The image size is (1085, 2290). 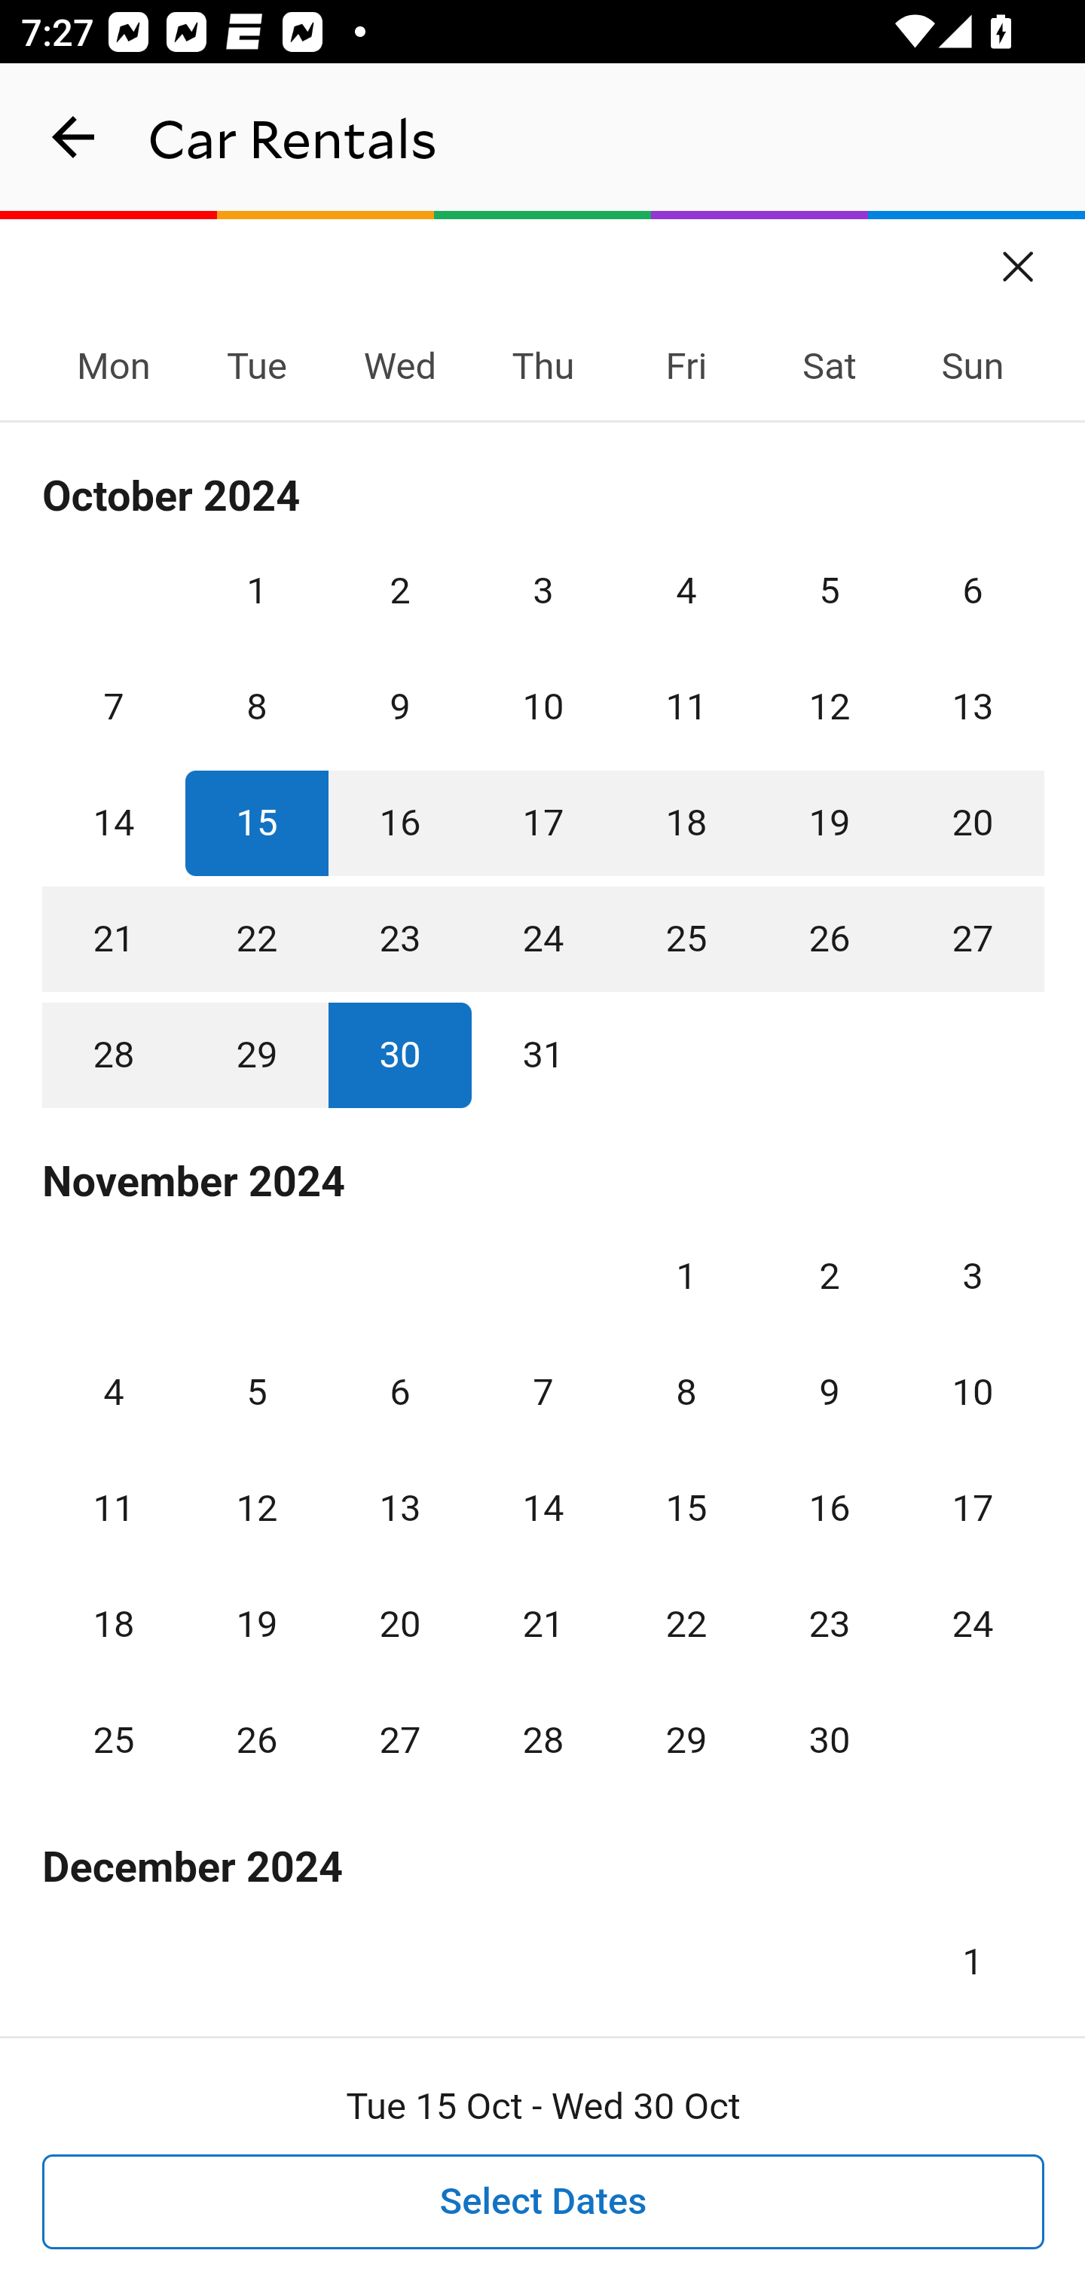 What do you see at coordinates (829, 823) in the screenshot?
I see `19 October 2024` at bounding box center [829, 823].